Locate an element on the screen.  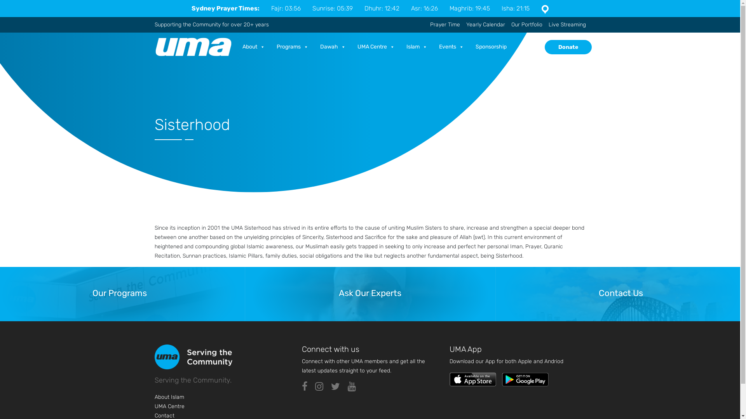
UMA Centre is located at coordinates (378, 47).